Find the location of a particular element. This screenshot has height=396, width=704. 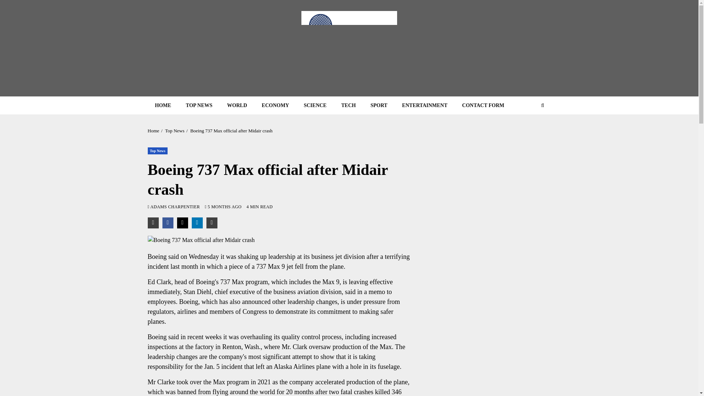

Home is located at coordinates (153, 131).